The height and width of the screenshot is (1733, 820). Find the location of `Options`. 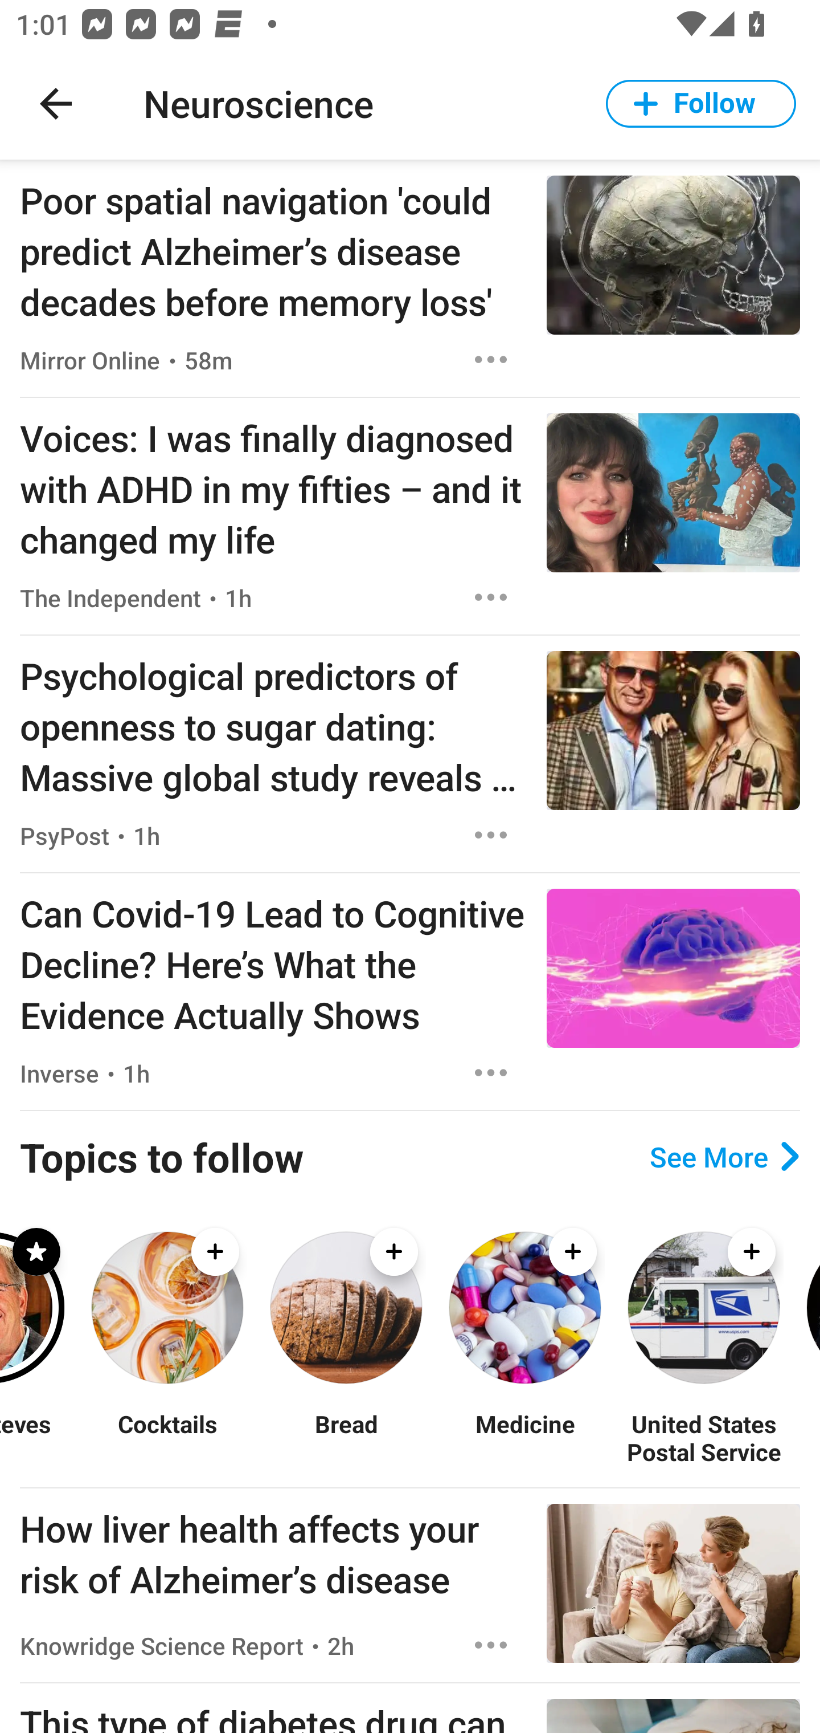

Options is located at coordinates (491, 835).